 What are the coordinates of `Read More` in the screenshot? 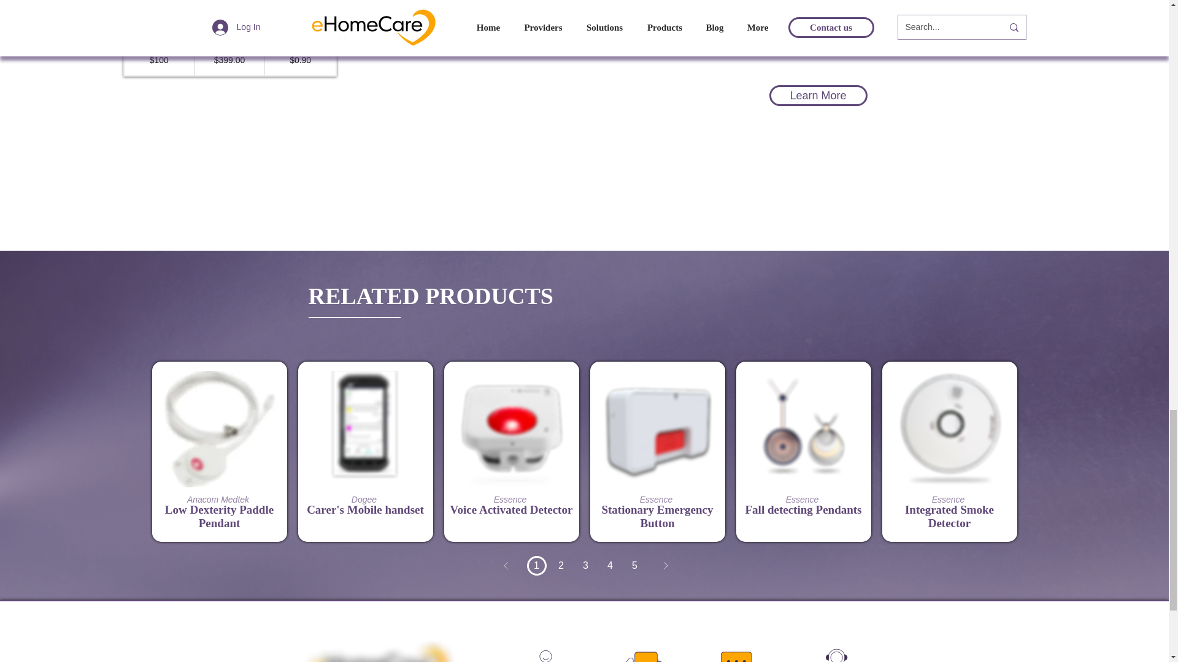 It's located at (512, 477).